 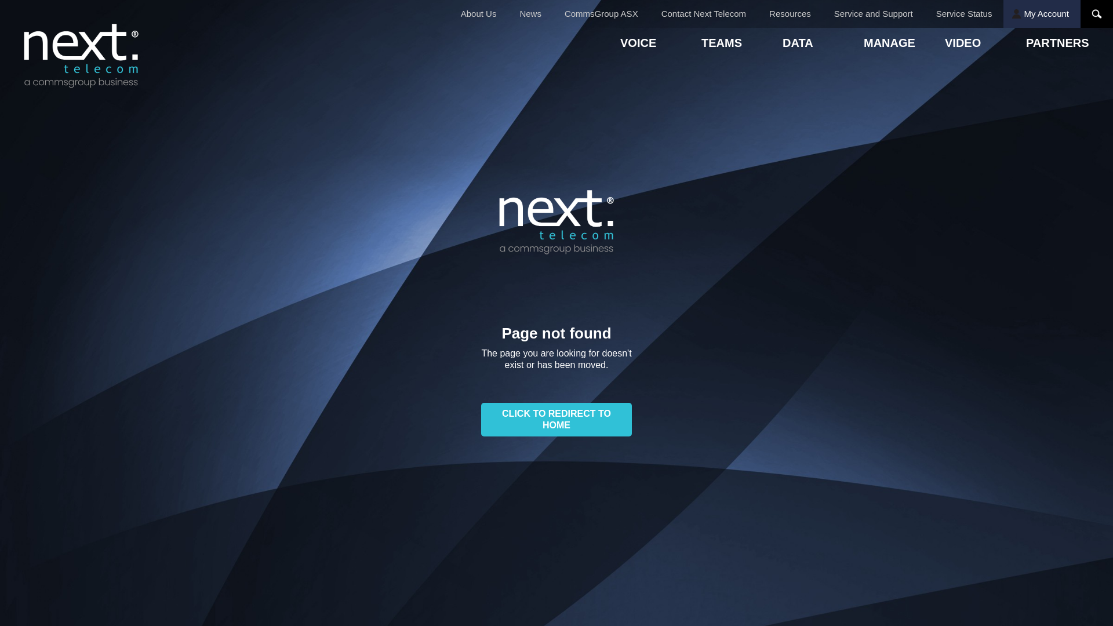 I want to click on VIDEO, so click(x=985, y=44).